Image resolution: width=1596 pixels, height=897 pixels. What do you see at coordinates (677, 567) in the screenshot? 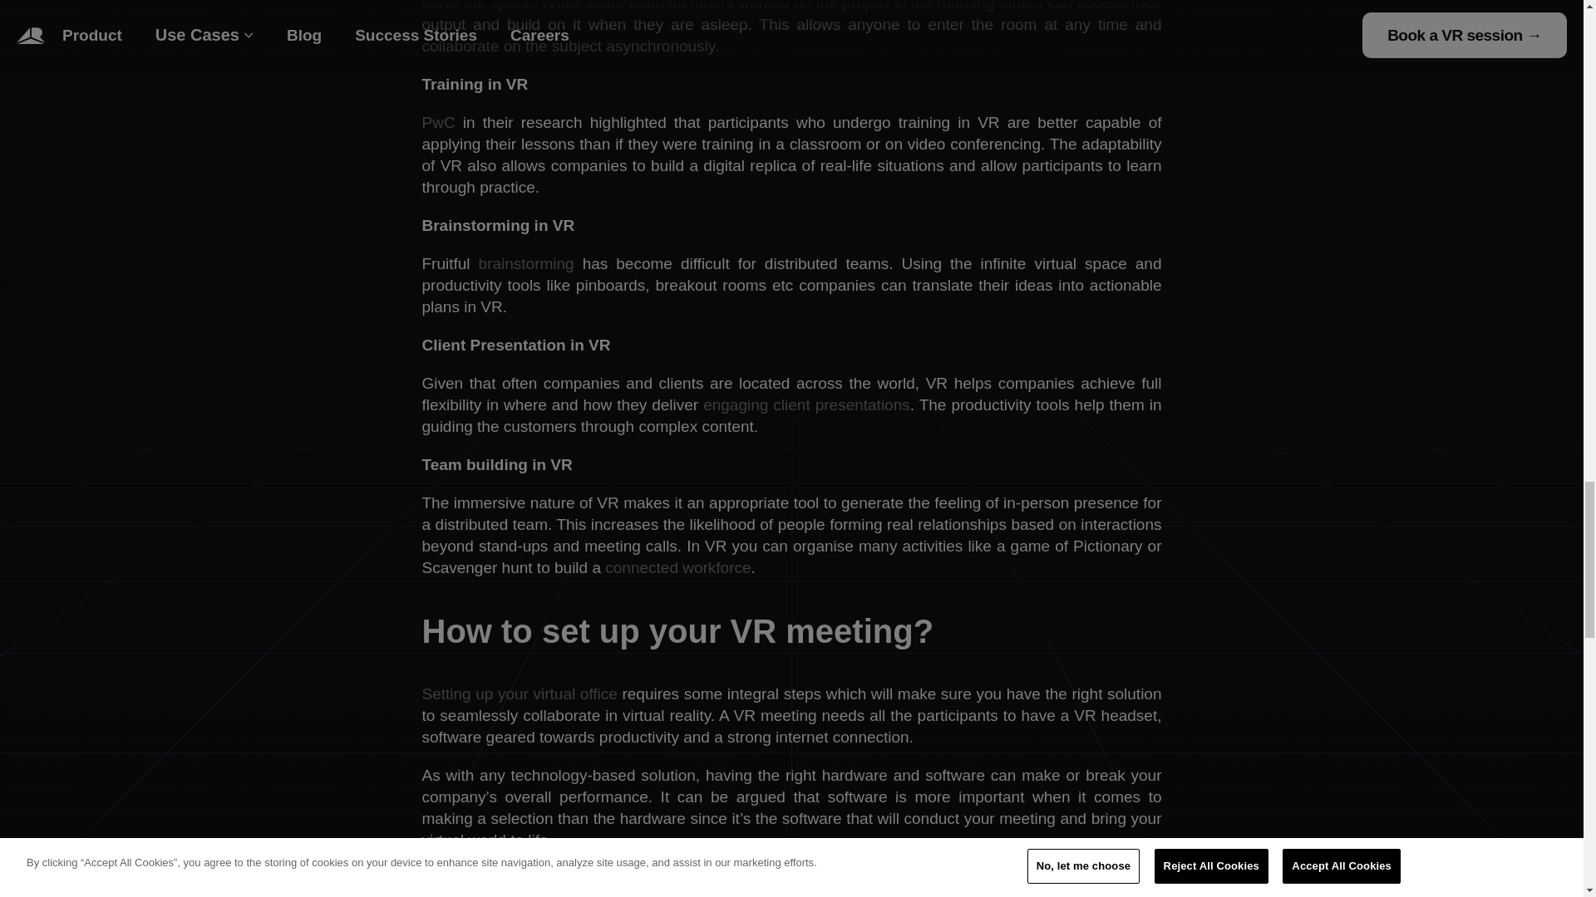
I see `connected workforce` at bounding box center [677, 567].